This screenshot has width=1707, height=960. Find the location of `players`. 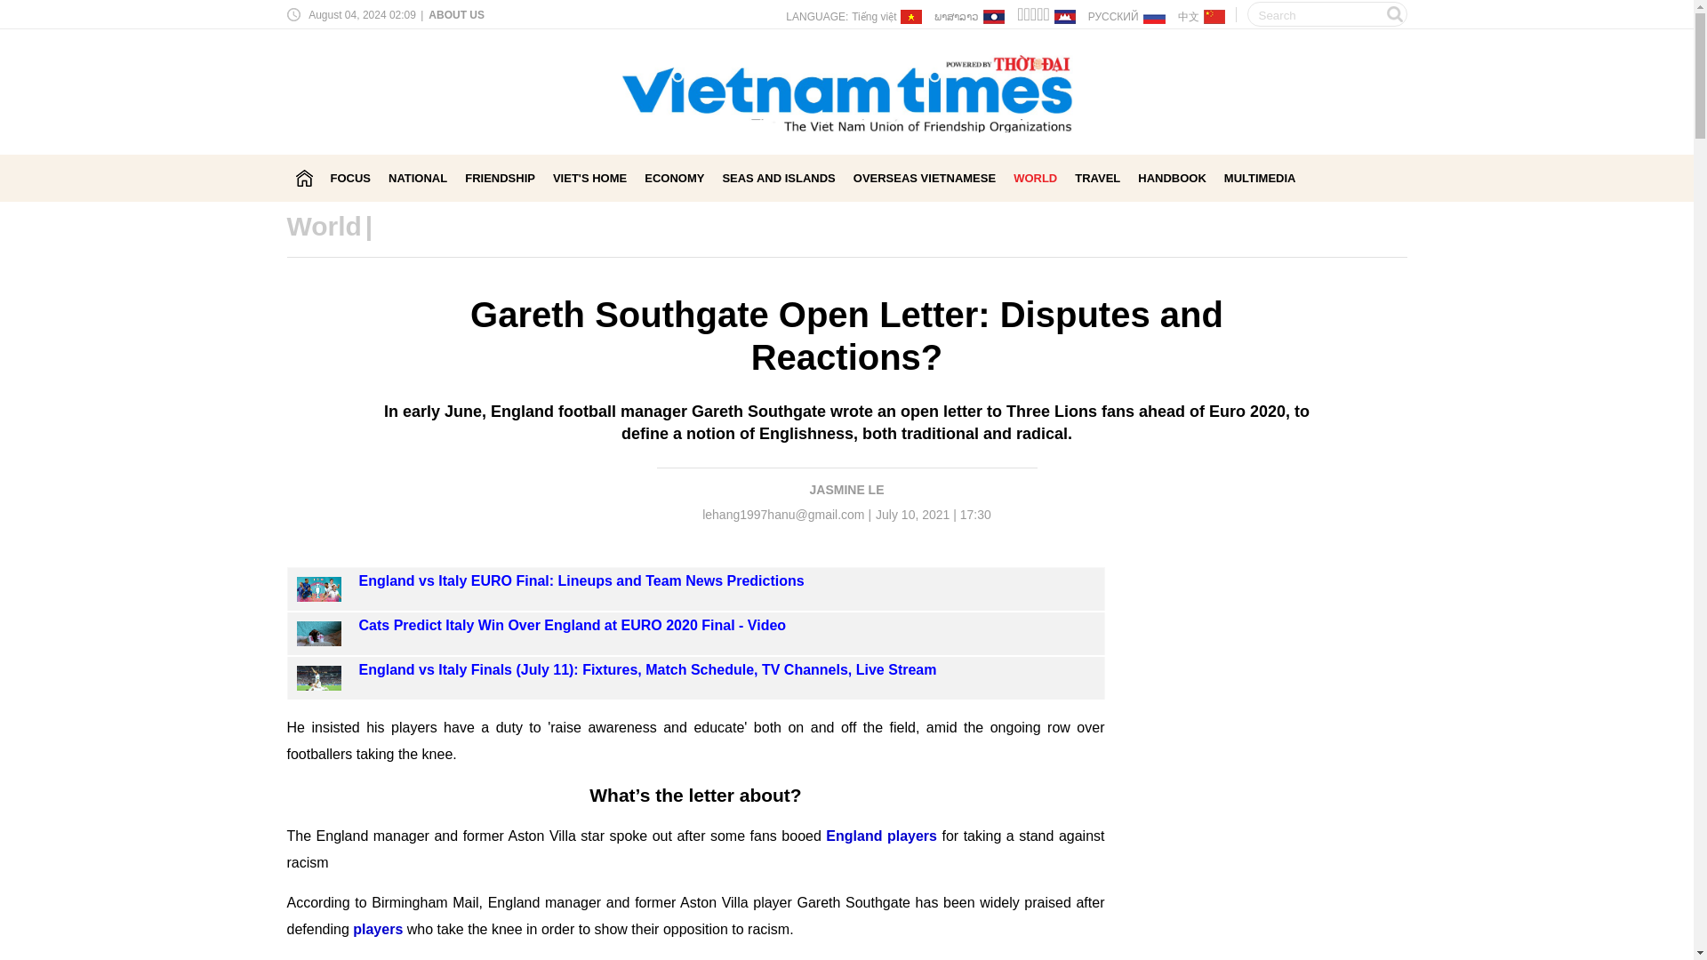

players is located at coordinates (379, 929).